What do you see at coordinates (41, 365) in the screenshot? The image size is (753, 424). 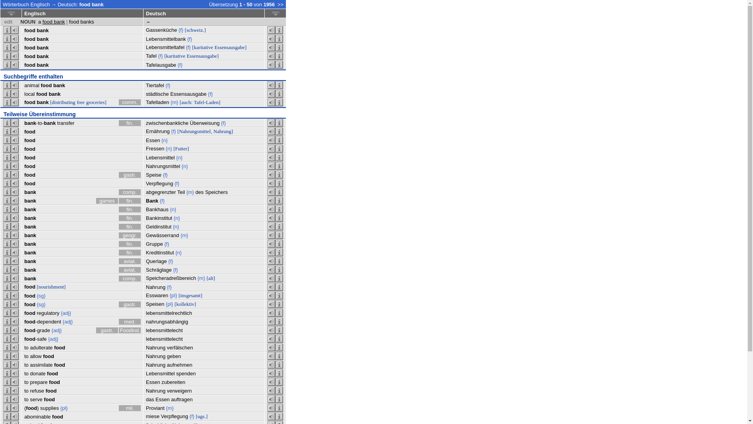 I see `assimilate` at bounding box center [41, 365].